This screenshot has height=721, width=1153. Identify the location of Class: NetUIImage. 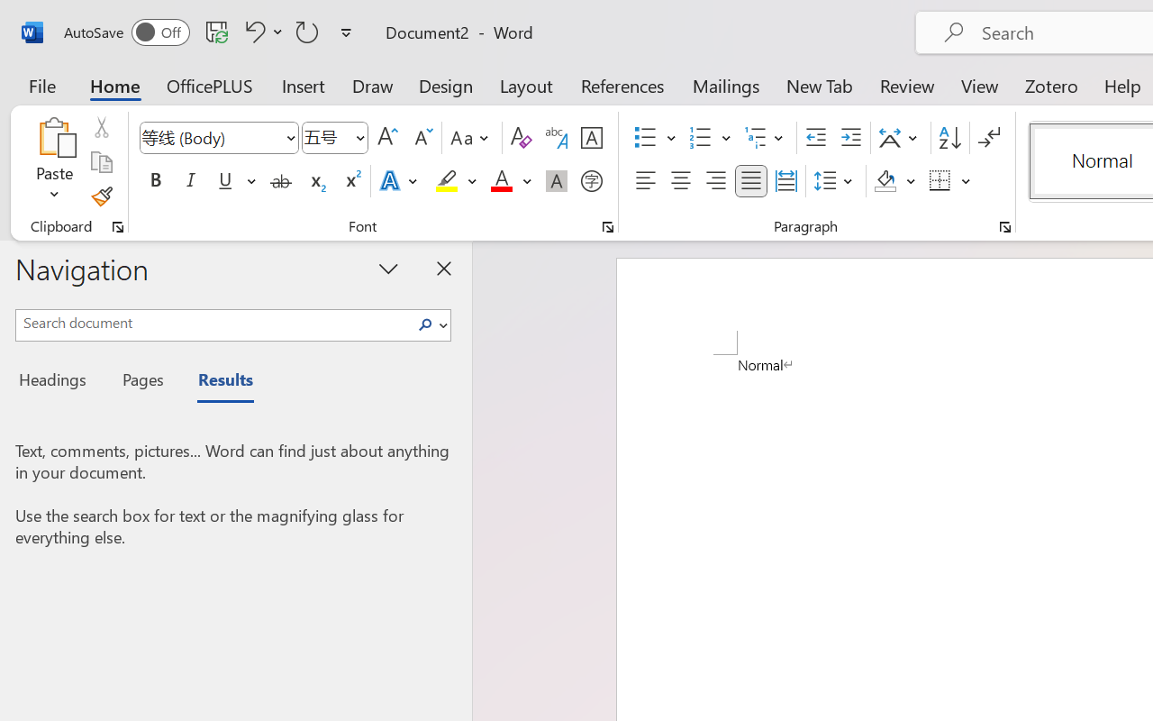
(425, 324).